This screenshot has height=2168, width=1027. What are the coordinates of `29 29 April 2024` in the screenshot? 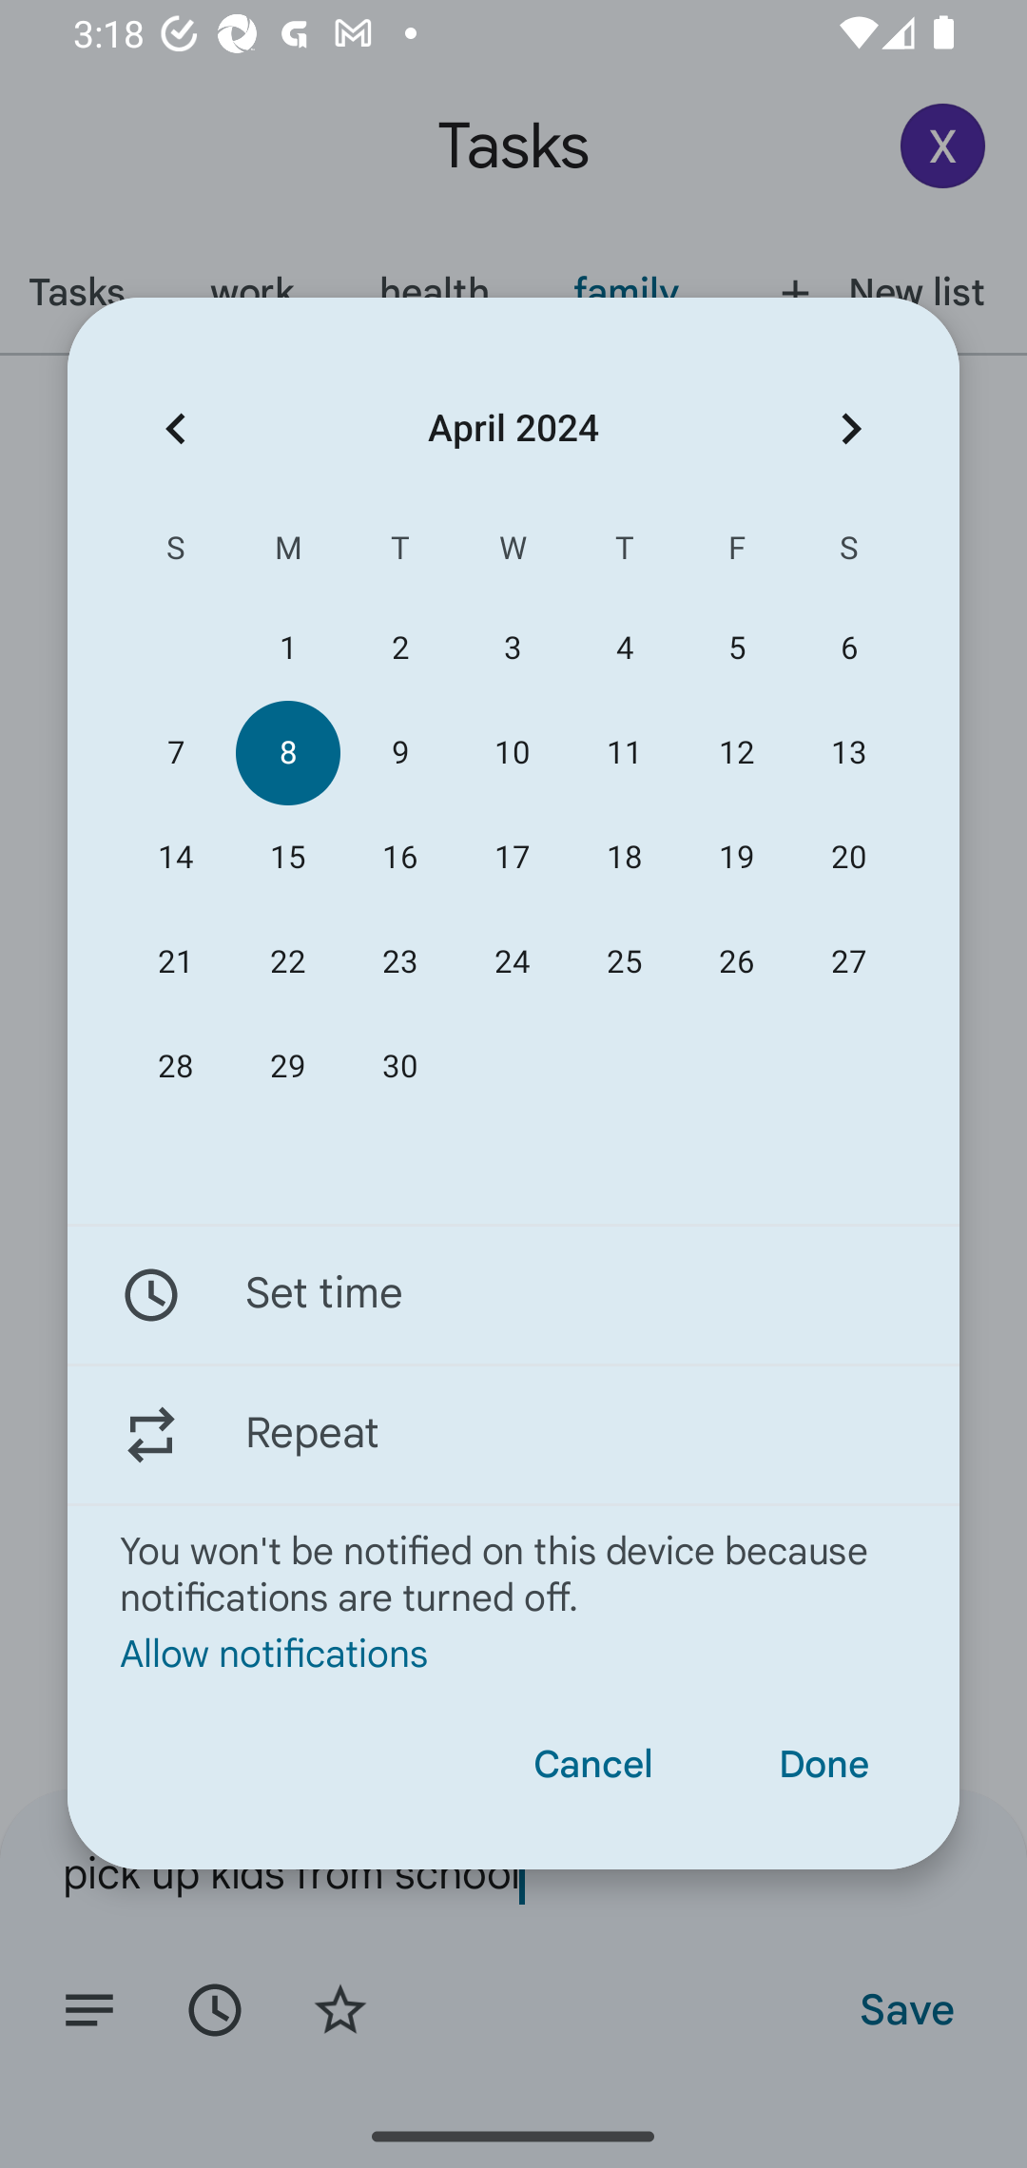 It's located at (287, 1067).